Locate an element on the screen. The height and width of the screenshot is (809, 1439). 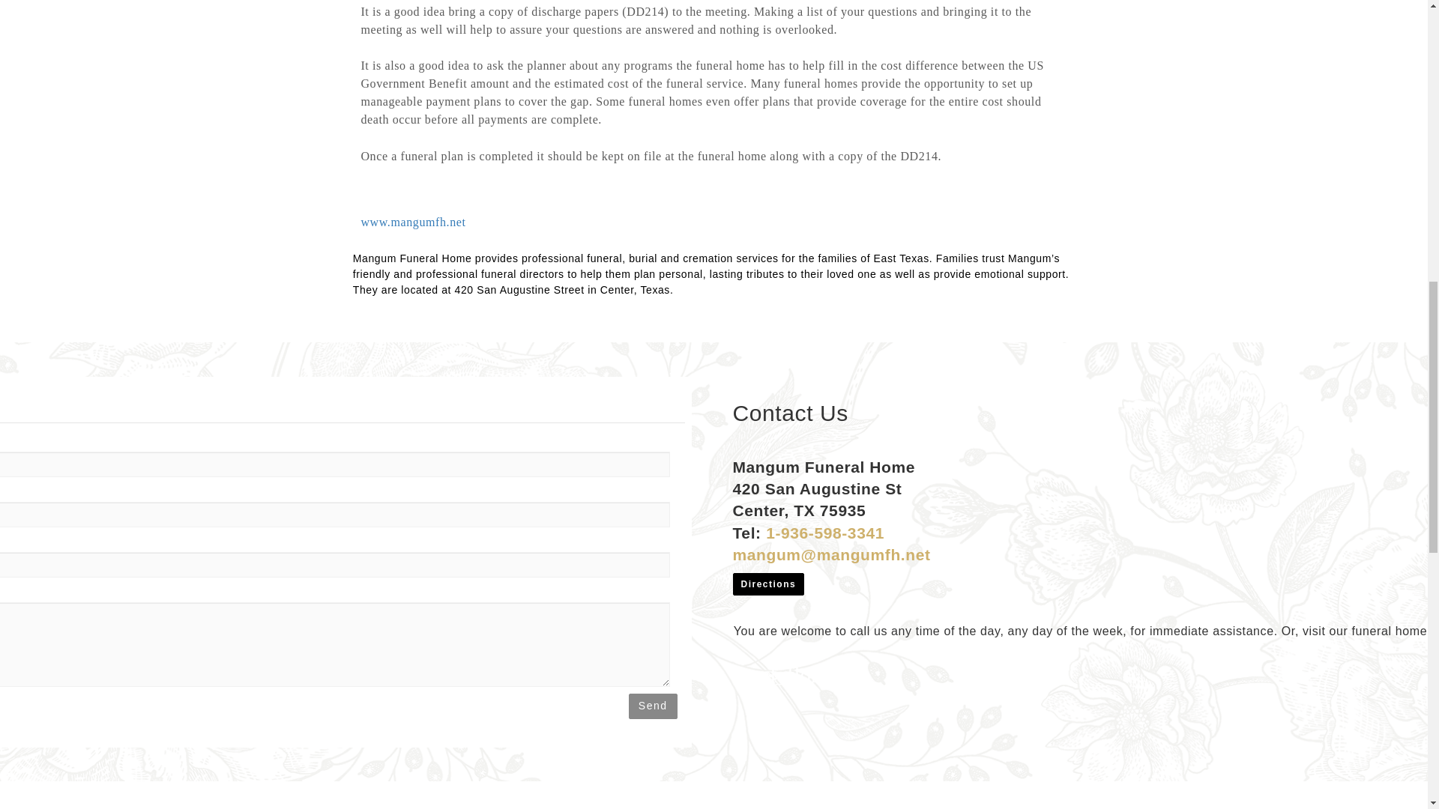
1-936-598-3341 is located at coordinates (824, 532).